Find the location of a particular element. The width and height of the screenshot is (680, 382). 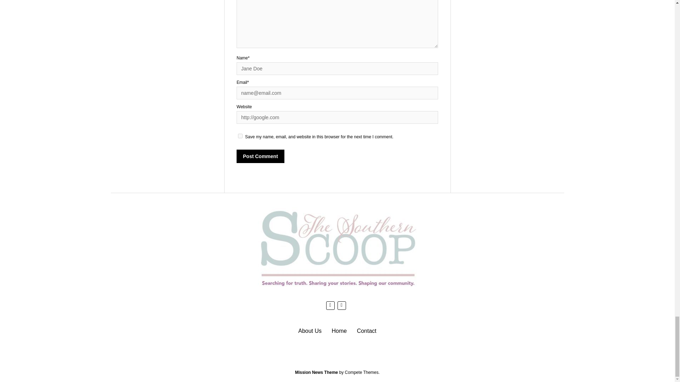

yes is located at coordinates (240, 136).